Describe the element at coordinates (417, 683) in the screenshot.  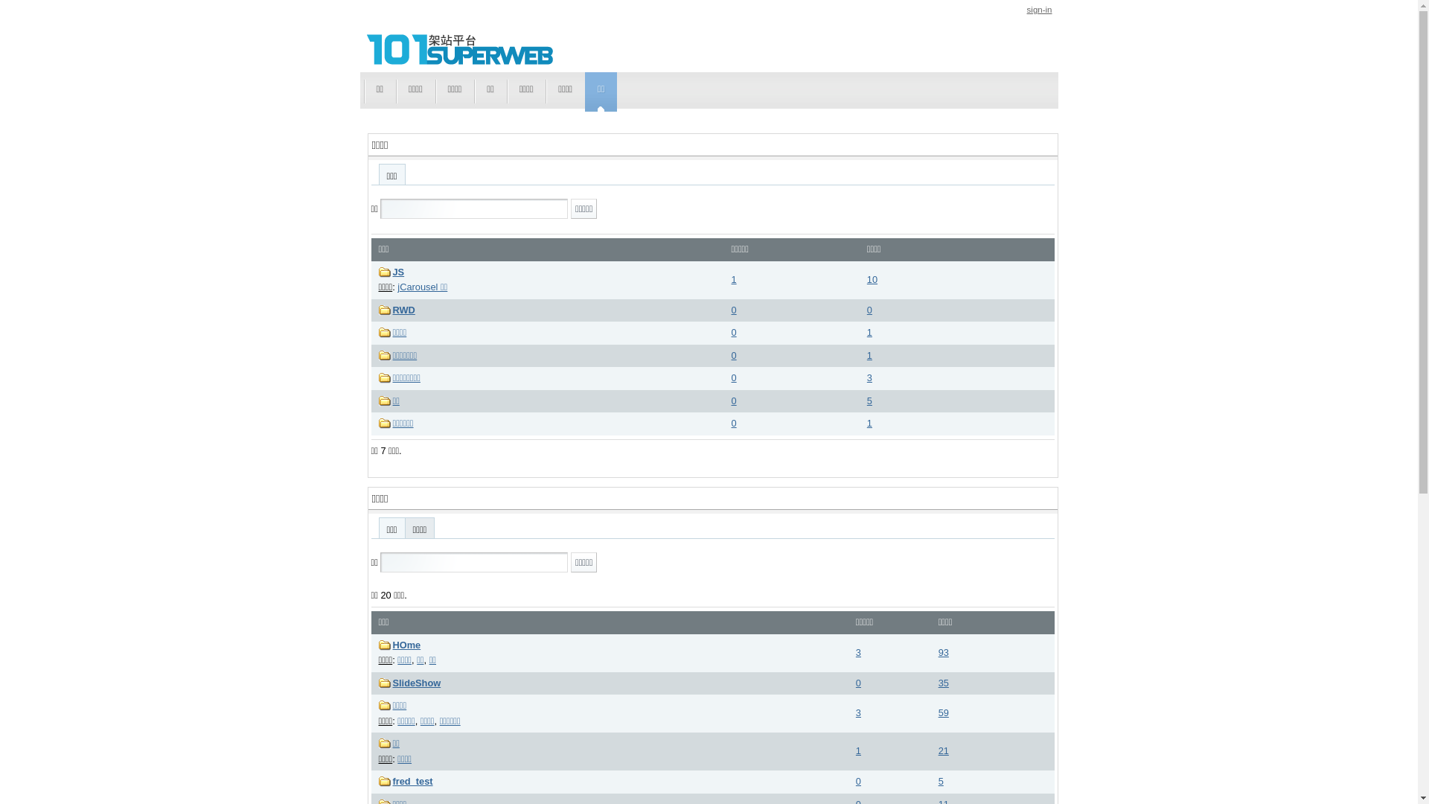
I see `SlideShow` at that location.